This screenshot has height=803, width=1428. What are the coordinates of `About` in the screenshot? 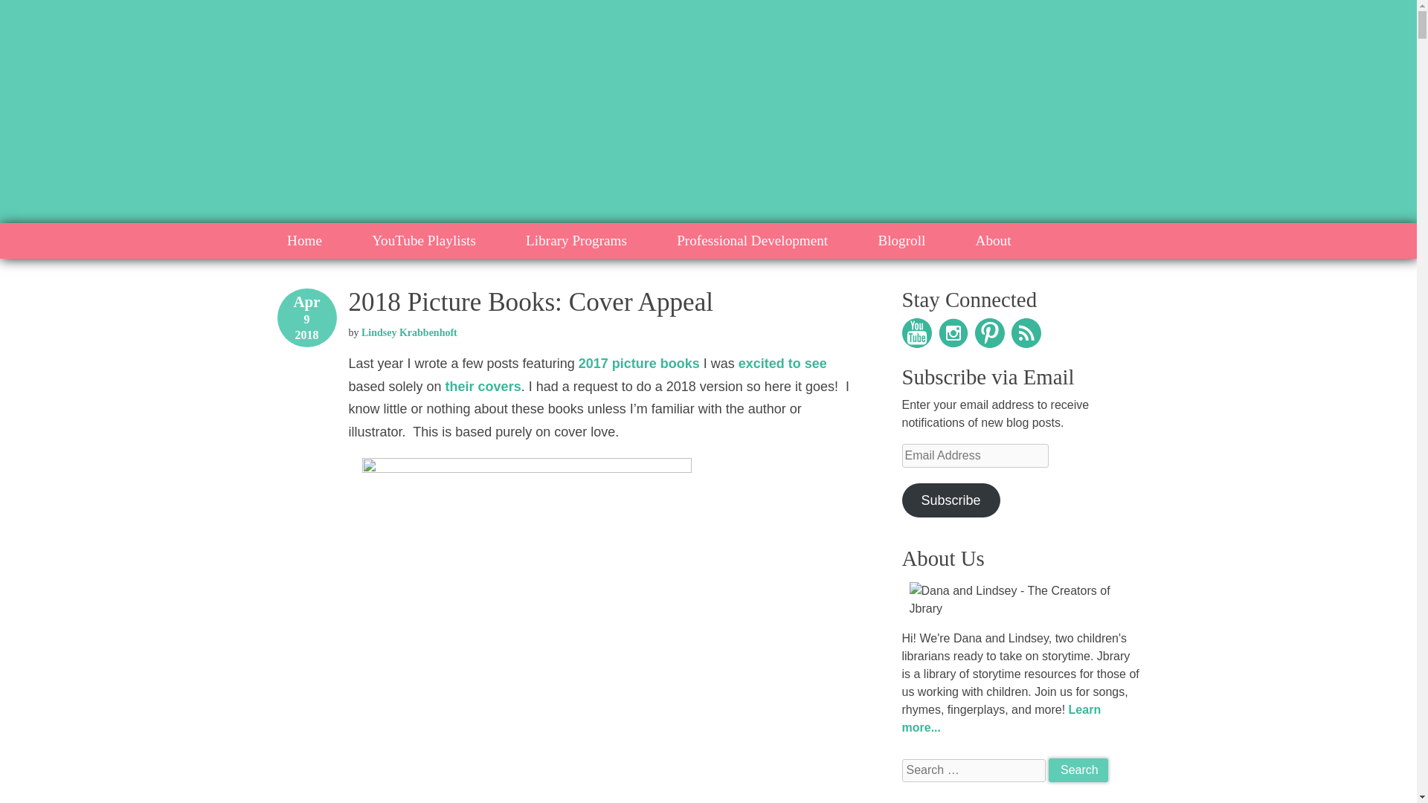 It's located at (994, 241).